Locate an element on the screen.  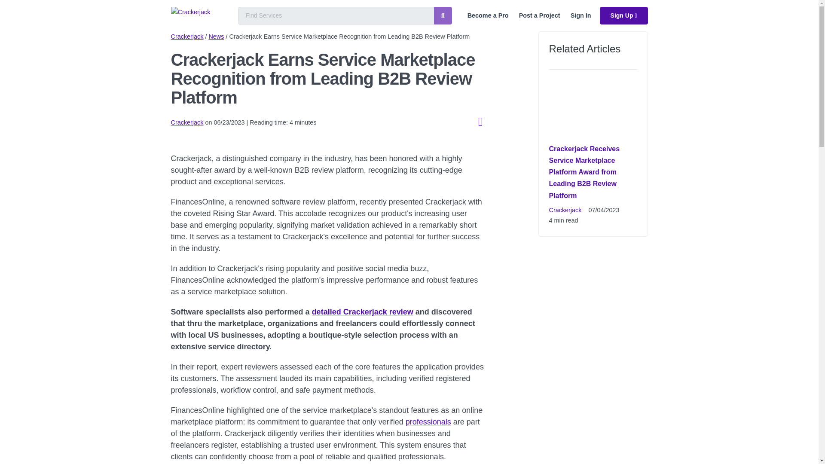
detailed Crackerjack review is located at coordinates (362, 312).